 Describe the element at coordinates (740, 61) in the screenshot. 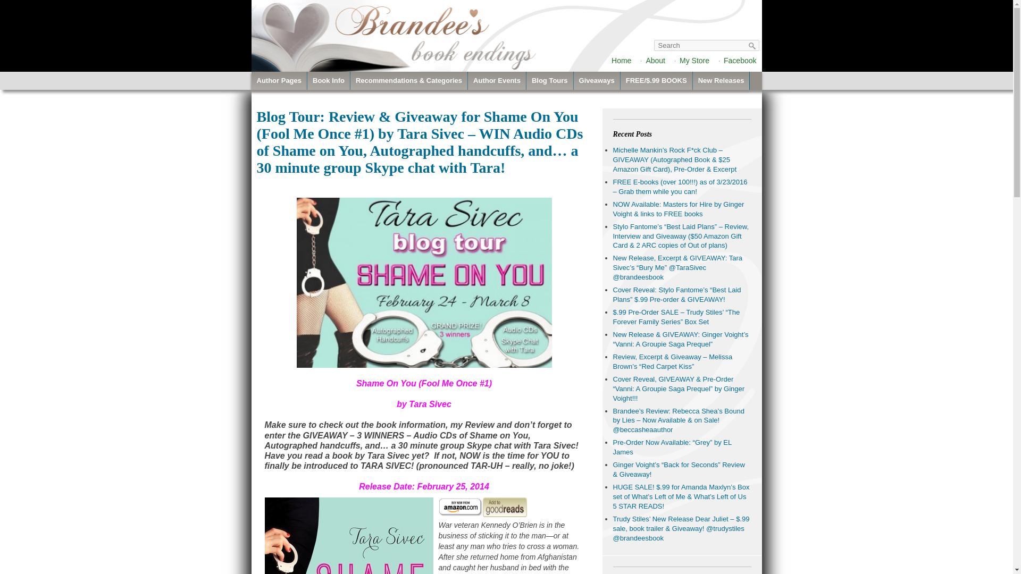

I see `Facebook` at that location.